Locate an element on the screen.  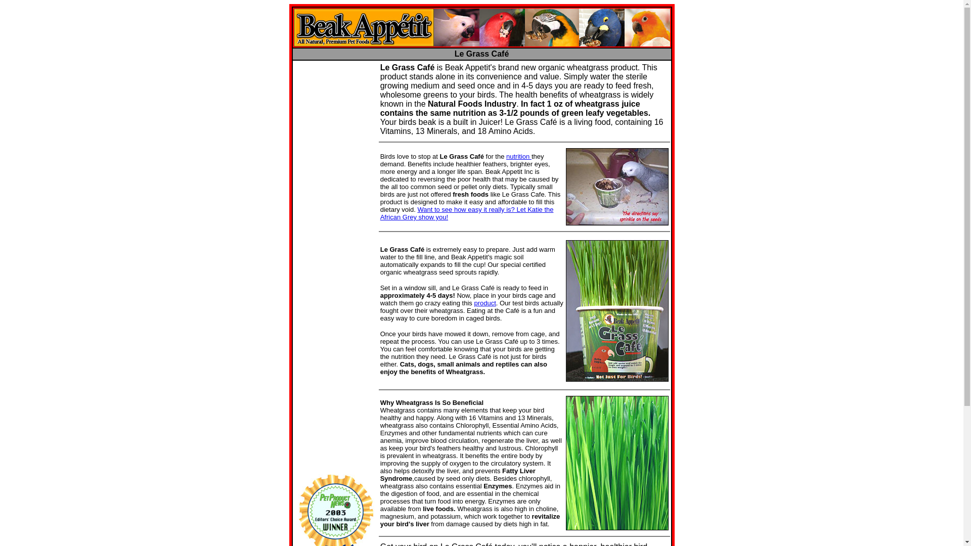
product is located at coordinates (484, 302).